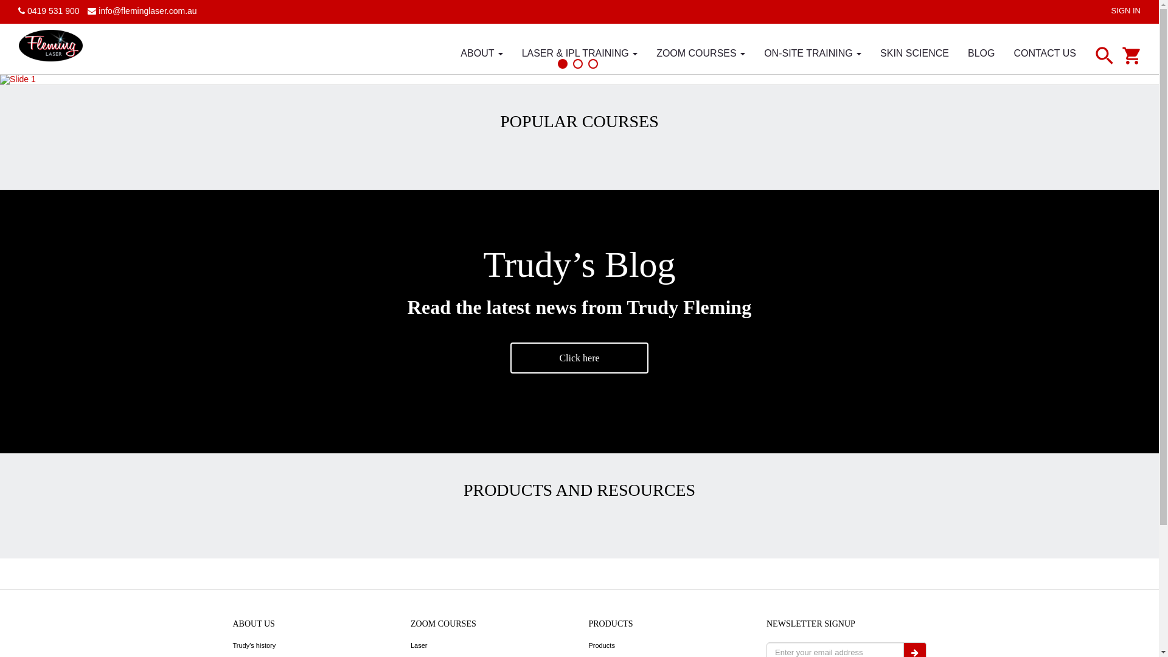  I want to click on BLOG, so click(981, 52).